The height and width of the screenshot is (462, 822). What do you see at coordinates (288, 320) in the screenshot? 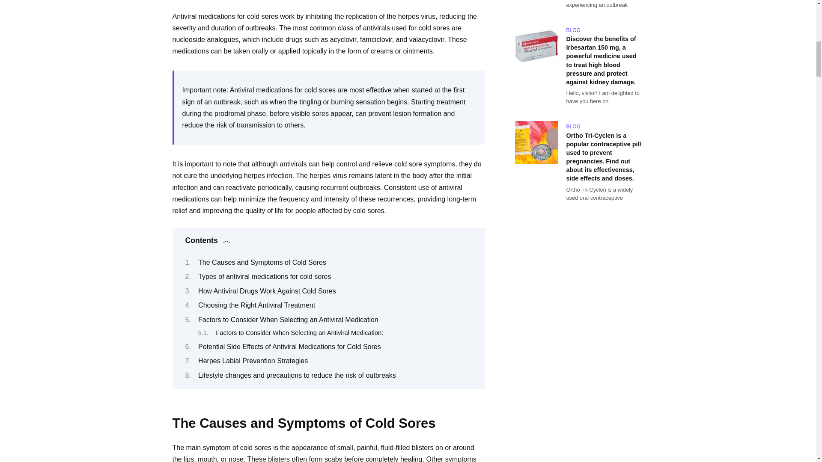
I see `Factors to Consider When Selecting an Antiviral Medication` at bounding box center [288, 320].